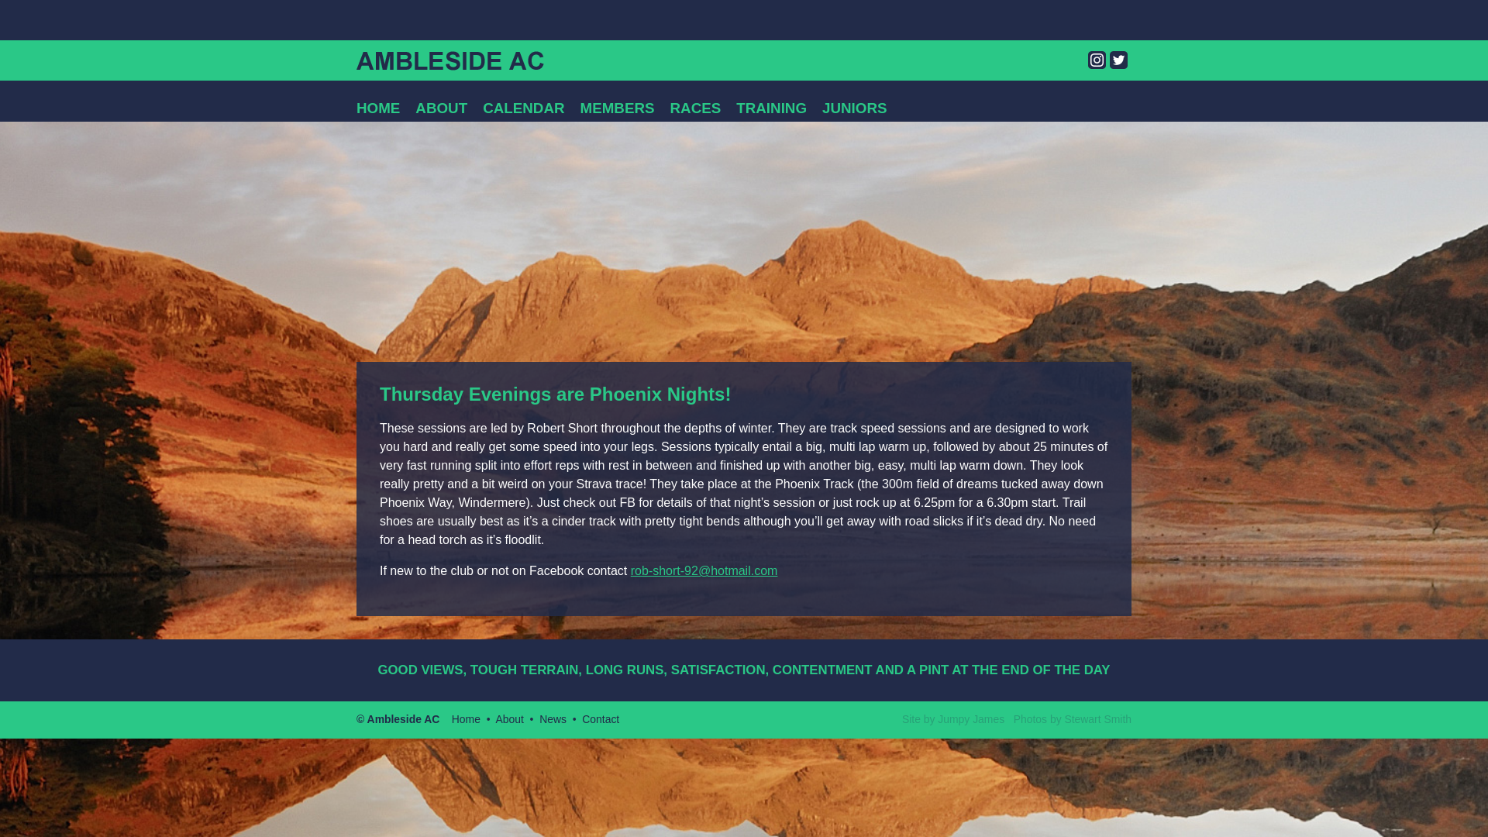  Describe the element at coordinates (378, 105) in the screenshot. I see `HOME` at that location.